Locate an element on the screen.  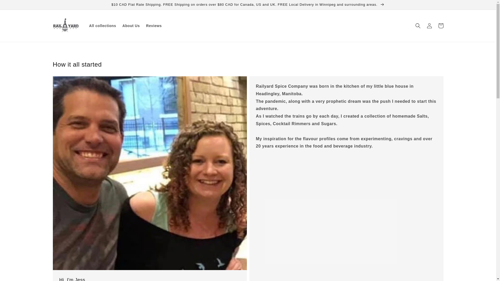
Log in is located at coordinates (429, 25).